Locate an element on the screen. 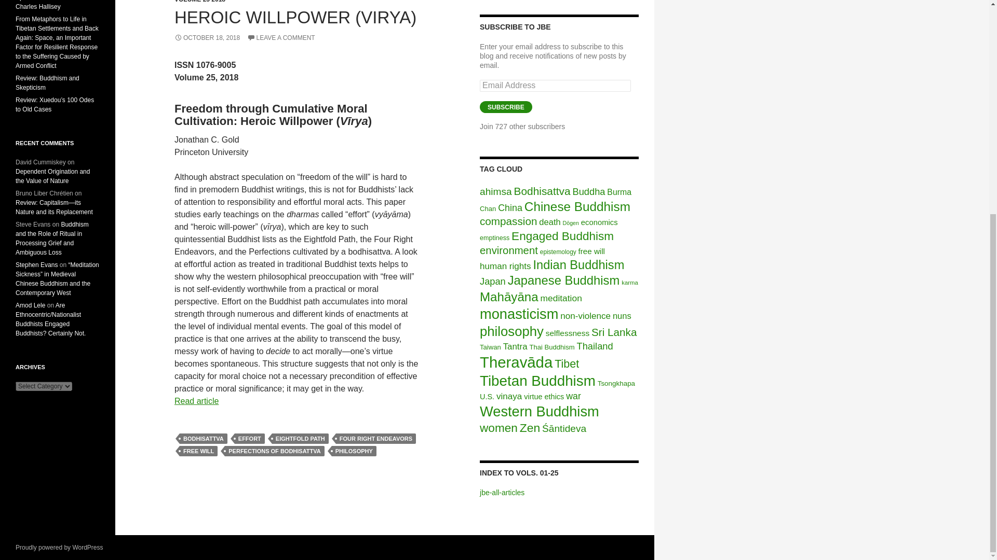  PHILOSOPHY is located at coordinates (354, 451).